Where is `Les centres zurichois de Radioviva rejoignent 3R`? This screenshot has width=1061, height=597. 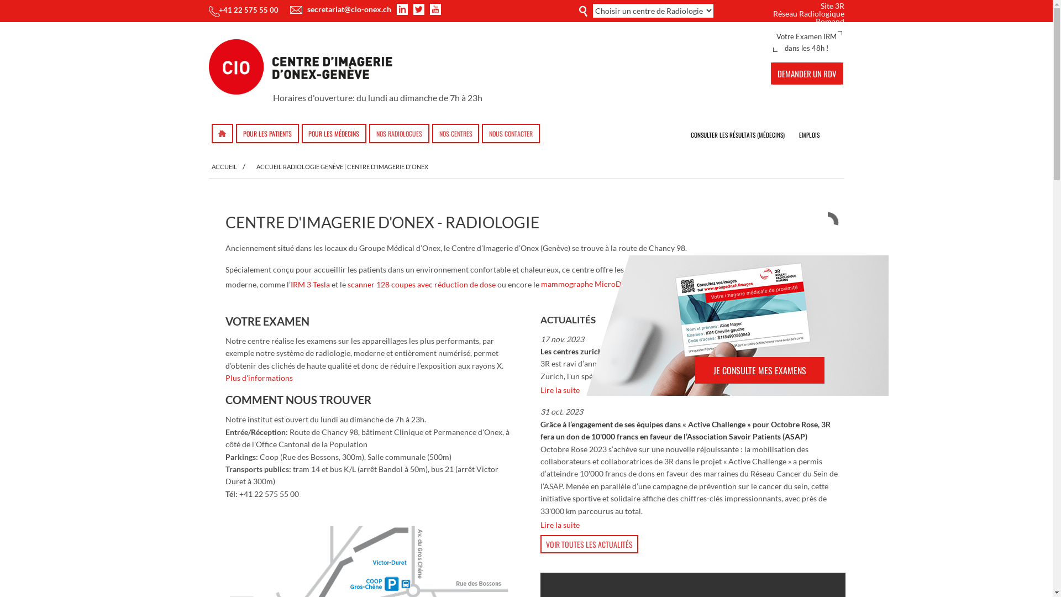 Les centres zurichois de Radioviva rejoignent 3R is located at coordinates (623, 352).